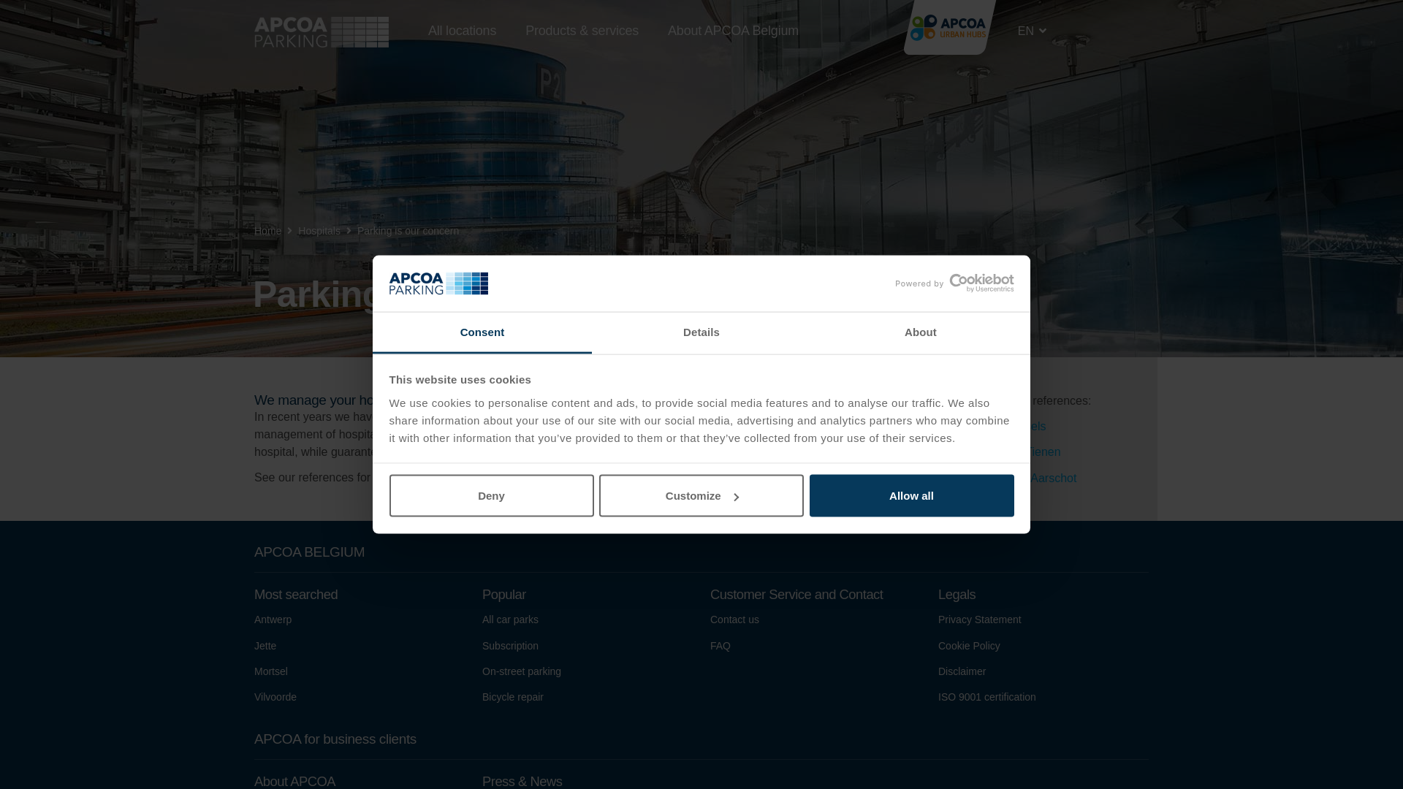 The width and height of the screenshot is (1403, 789). What do you see at coordinates (720, 646) in the screenshot?
I see `FAQ` at bounding box center [720, 646].